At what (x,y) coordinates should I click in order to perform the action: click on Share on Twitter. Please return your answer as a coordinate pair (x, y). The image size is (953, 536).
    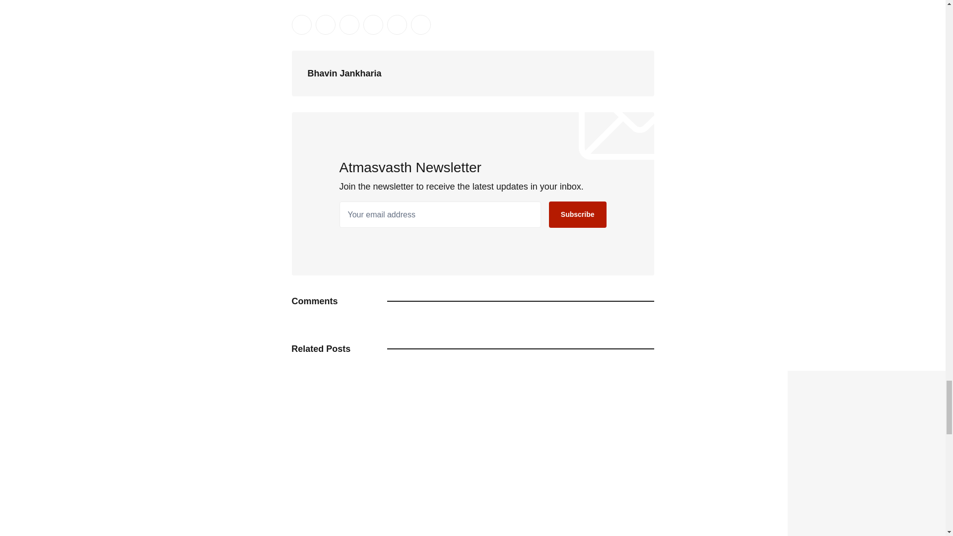
    Looking at the image, I should click on (301, 25).